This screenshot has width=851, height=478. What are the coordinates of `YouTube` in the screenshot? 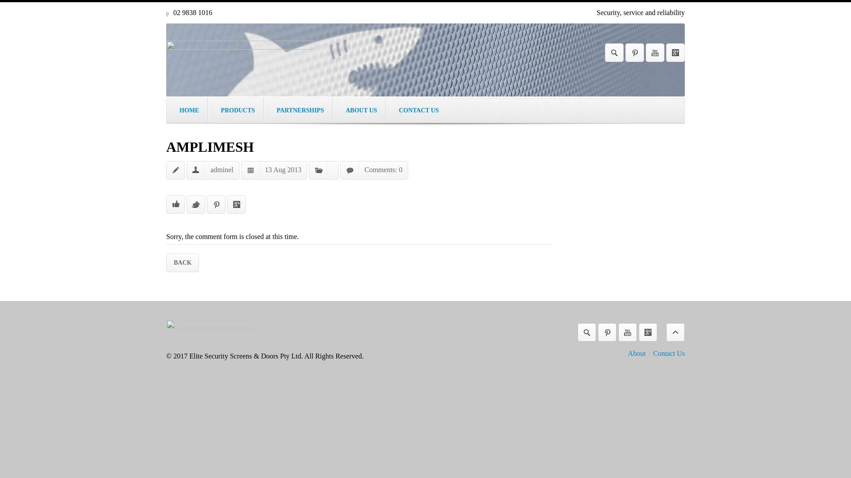 It's located at (655, 53).